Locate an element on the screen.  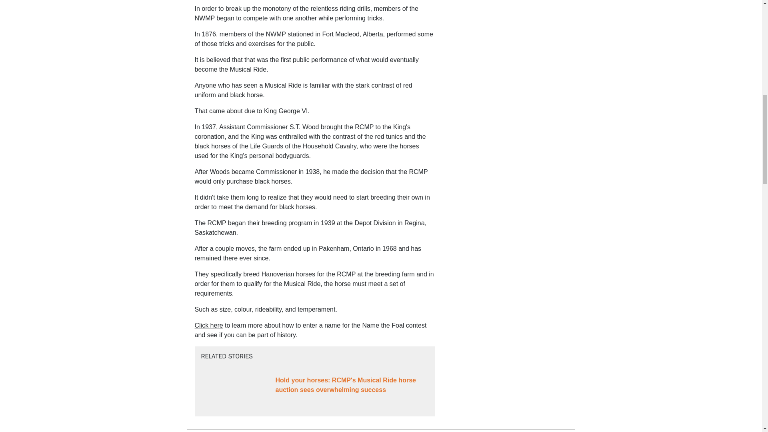
3rd party ad content is located at coordinates (507, 146).